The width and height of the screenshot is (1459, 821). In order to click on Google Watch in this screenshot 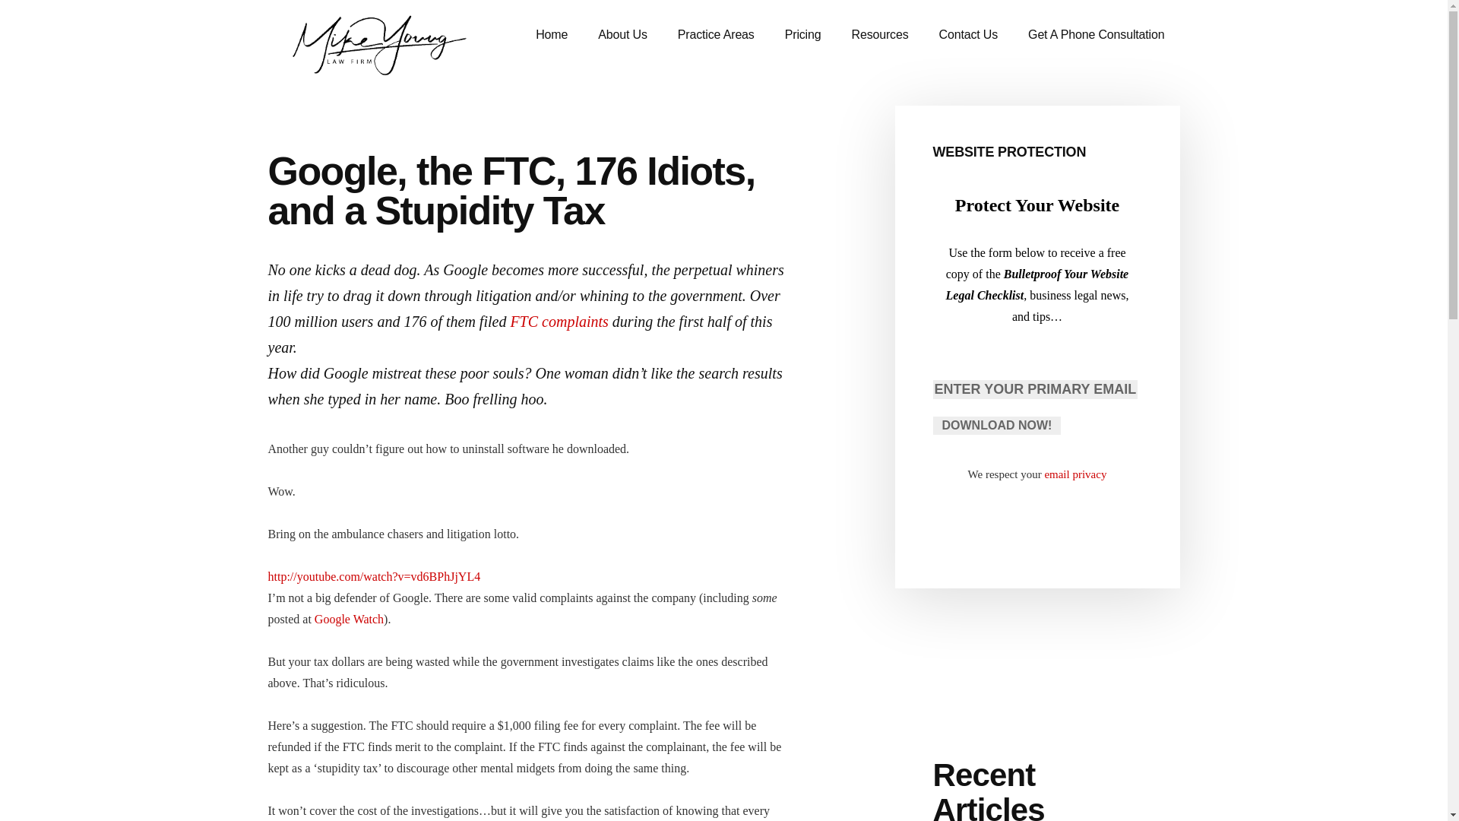, I will do `click(349, 619)`.